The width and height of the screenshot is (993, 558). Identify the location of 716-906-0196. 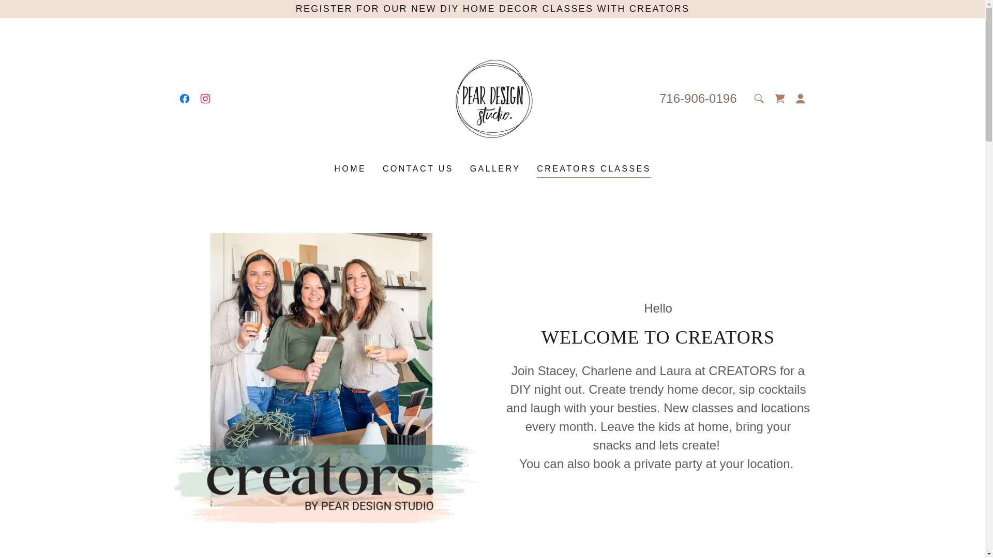
(698, 98).